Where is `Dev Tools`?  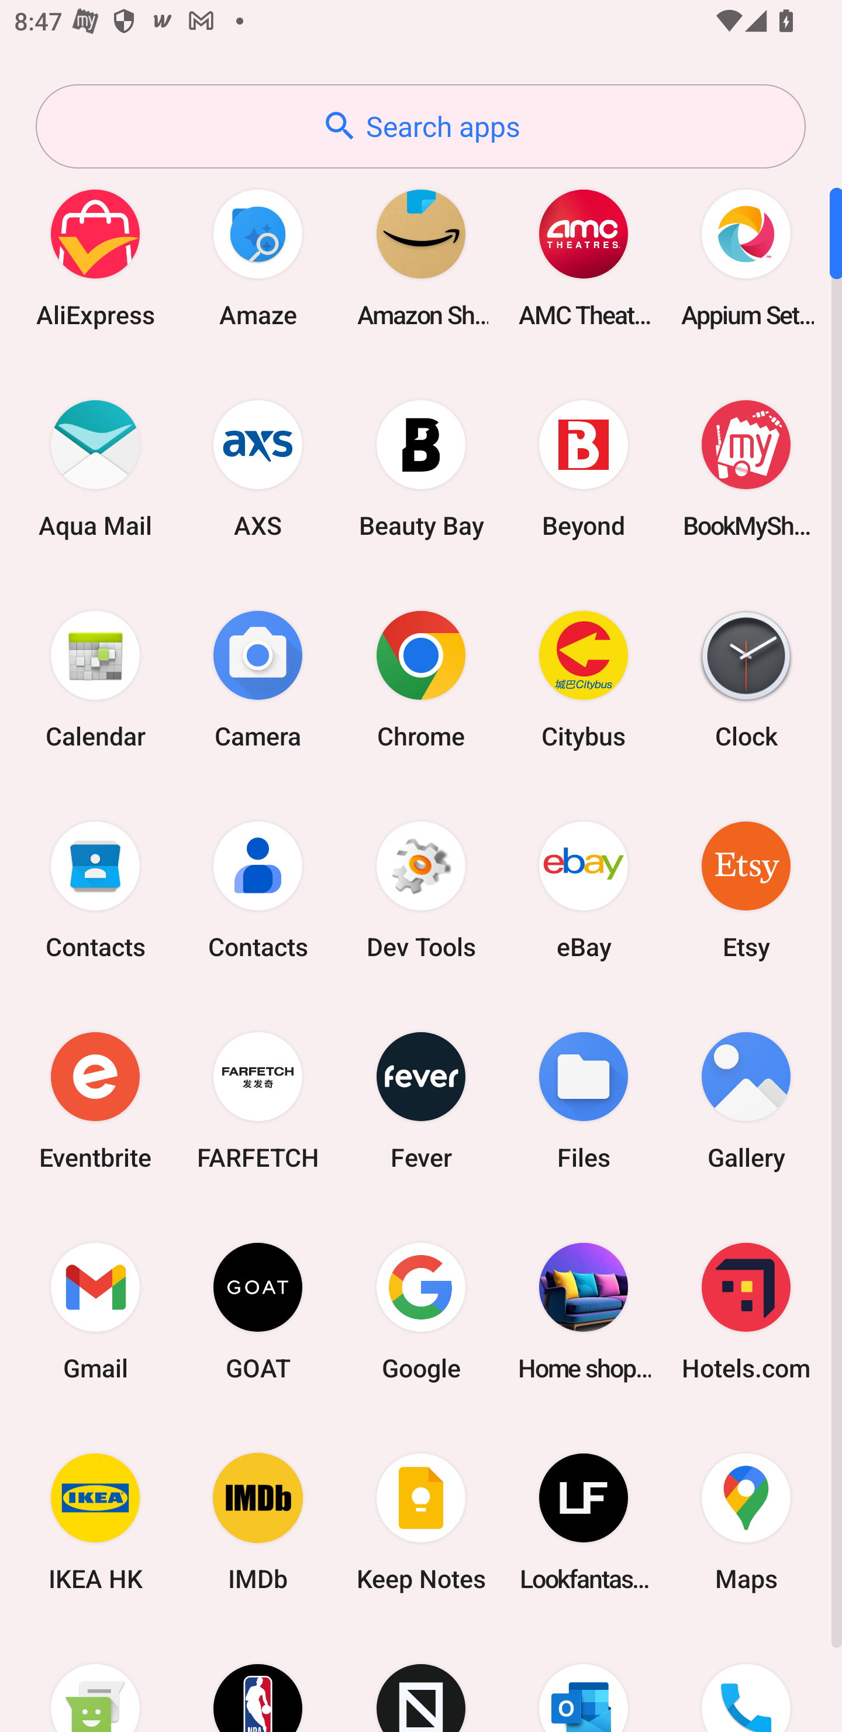
Dev Tools is located at coordinates (421, 889).